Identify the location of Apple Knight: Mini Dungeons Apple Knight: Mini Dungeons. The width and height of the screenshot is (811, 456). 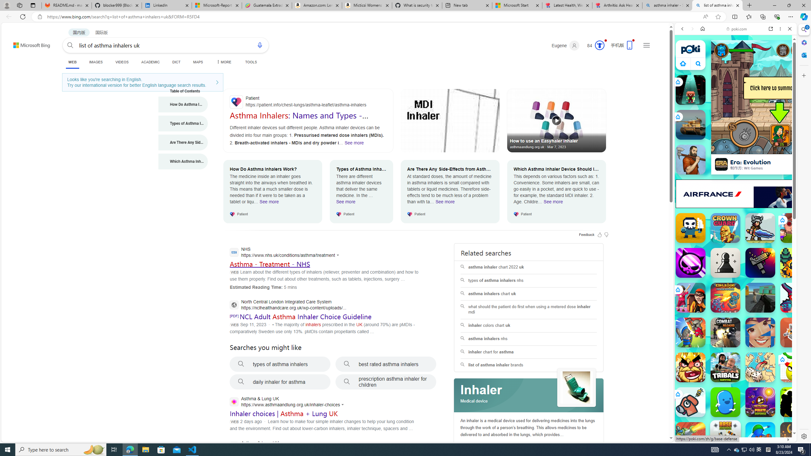
(760, 228).